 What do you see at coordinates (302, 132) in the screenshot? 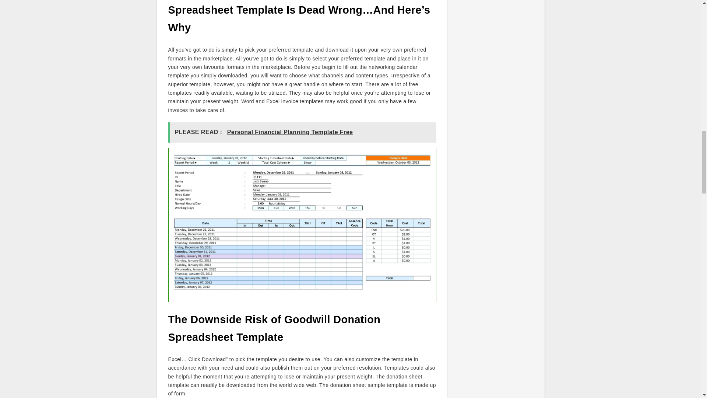
I see `PLEASE READ :   Personal Financial Planning Template Free` at bounding box center [302, 132].